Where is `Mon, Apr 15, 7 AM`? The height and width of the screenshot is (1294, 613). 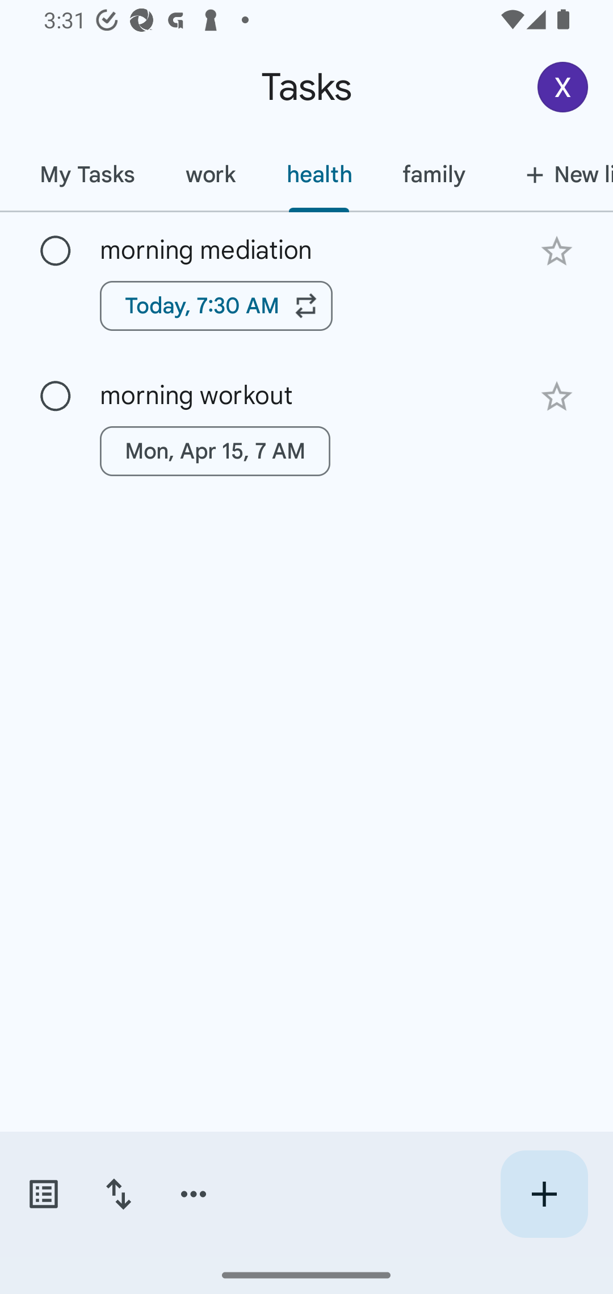
Mon, Apr 15, 7 AM is located at coordinates (215, 451).